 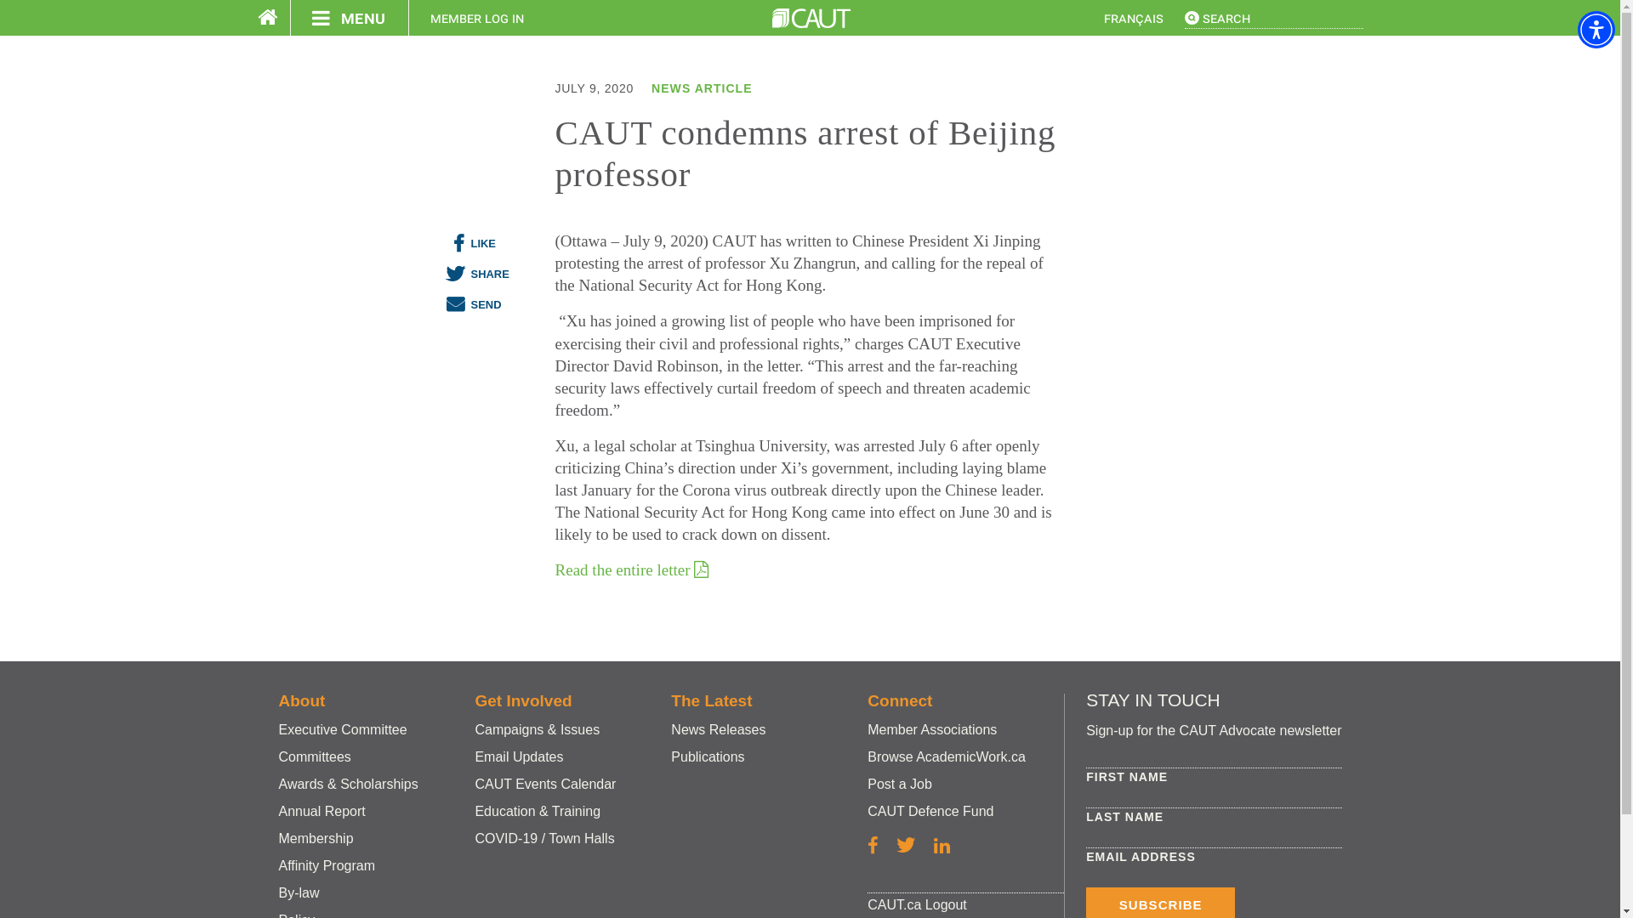 I want to click on menu, so click(x=349, y=18).